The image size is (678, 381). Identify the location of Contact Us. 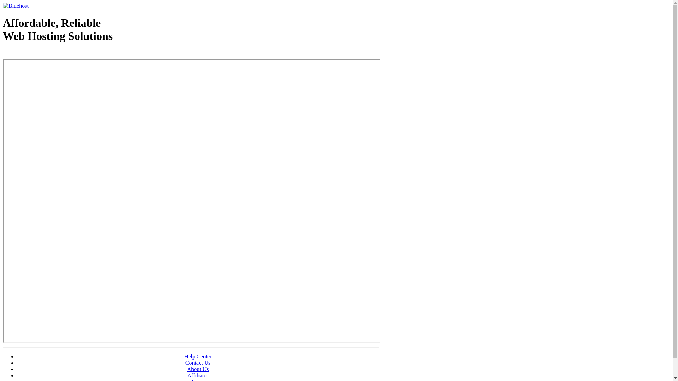
(198, 363).